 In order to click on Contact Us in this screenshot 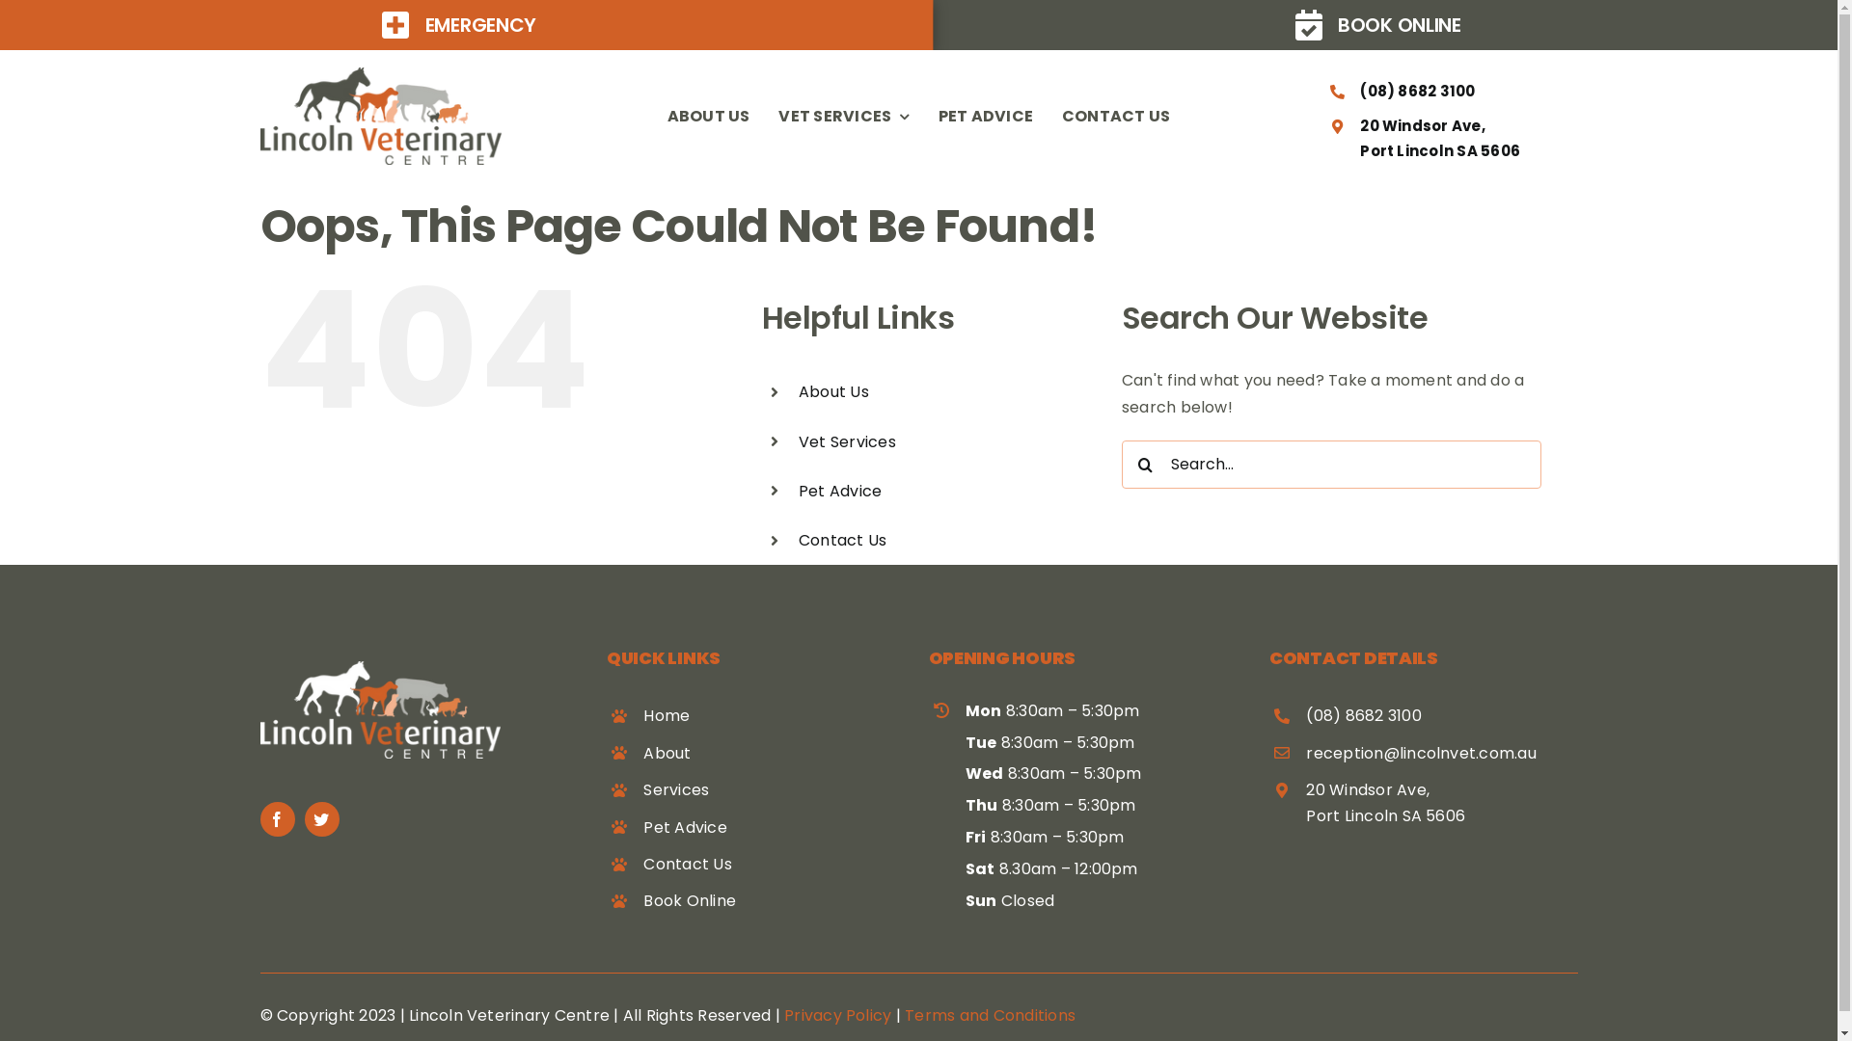, I will do `click(843, 540)`.